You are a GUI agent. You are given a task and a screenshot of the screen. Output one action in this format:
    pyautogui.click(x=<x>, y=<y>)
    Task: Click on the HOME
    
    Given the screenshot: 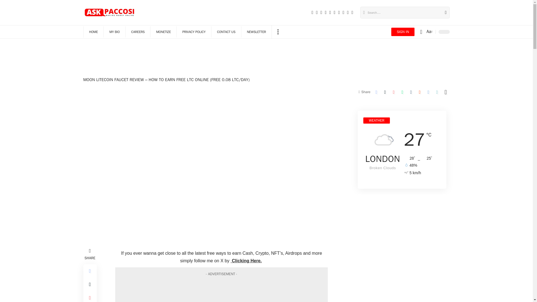 What is the action you would take?
    pyautogui.click(x=93, y=32)
    